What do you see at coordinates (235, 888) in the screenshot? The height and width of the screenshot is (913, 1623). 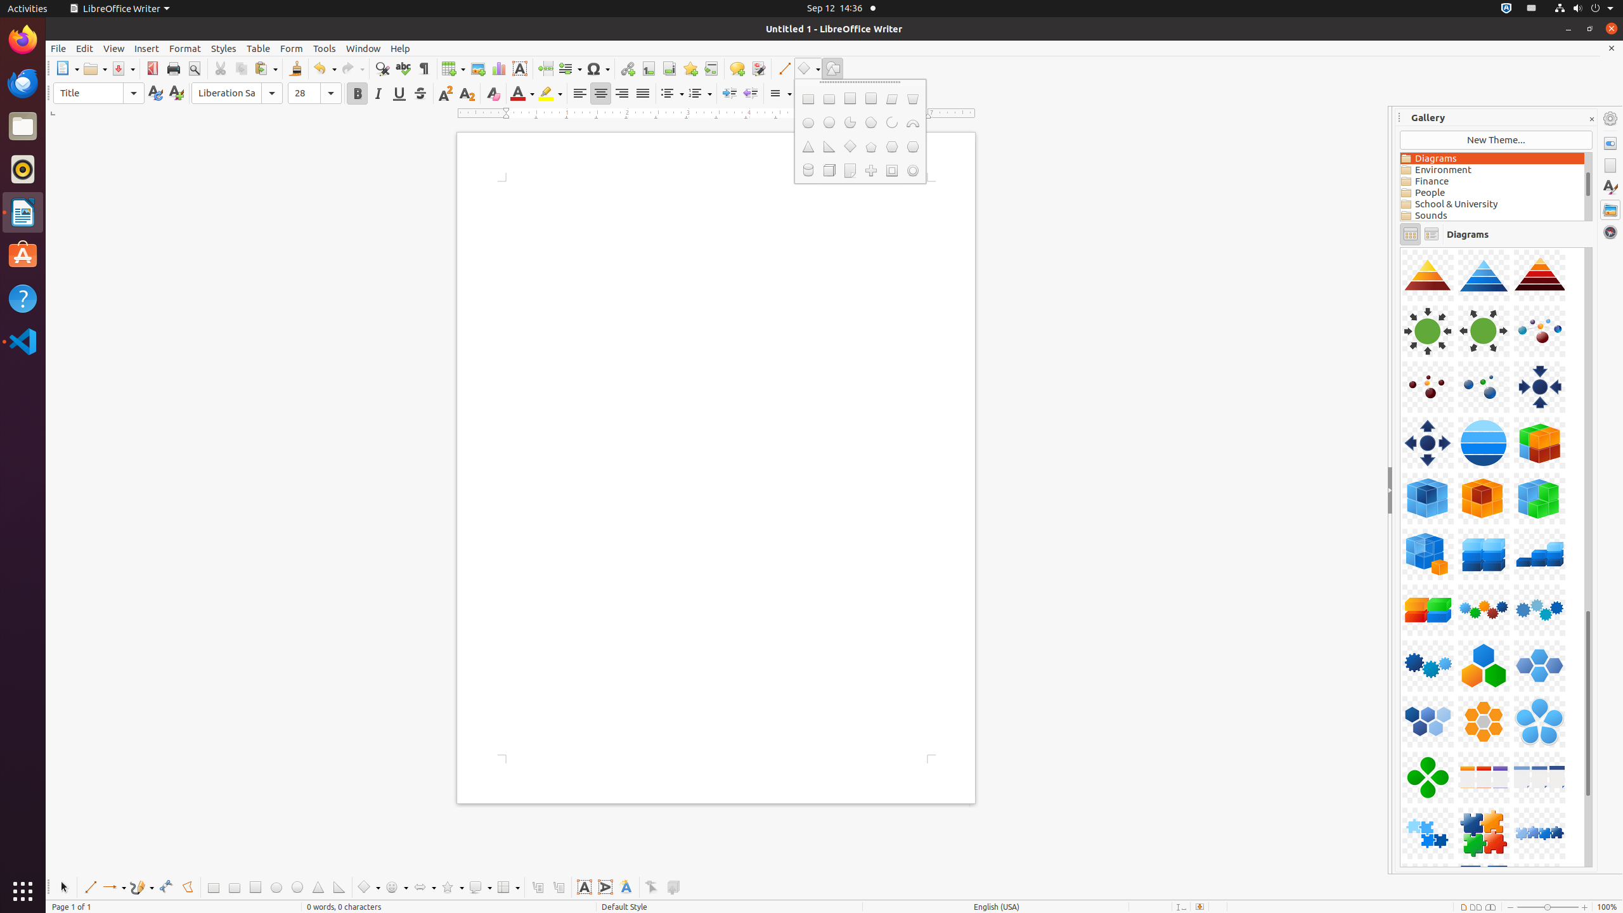 I see `Rectangle, Rounded` at bounding box center [235, 888].